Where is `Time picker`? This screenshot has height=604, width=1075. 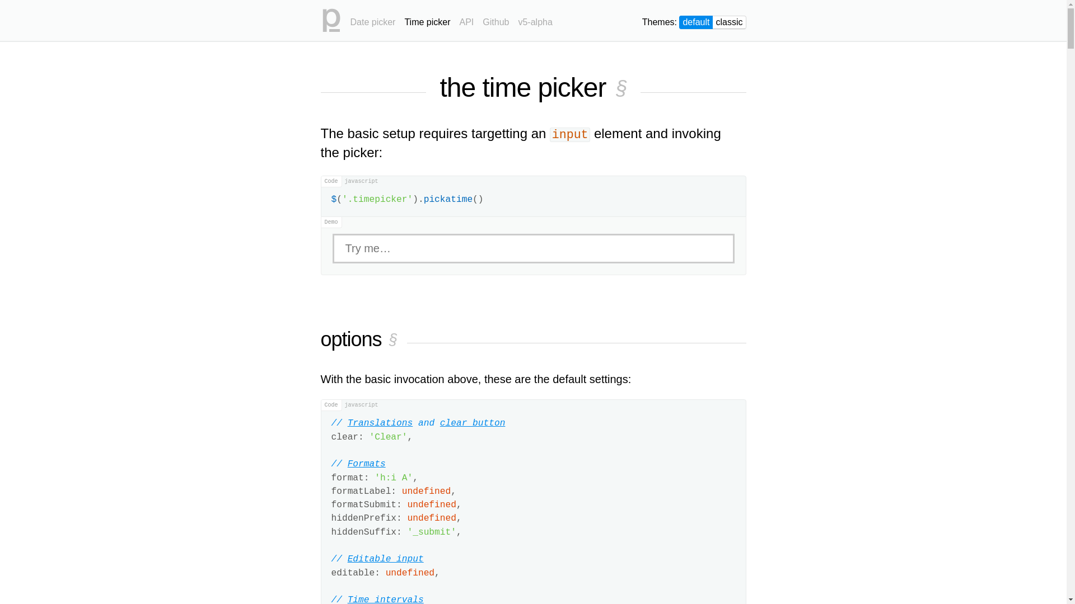
Time picker is located at coordinates (427, 19).